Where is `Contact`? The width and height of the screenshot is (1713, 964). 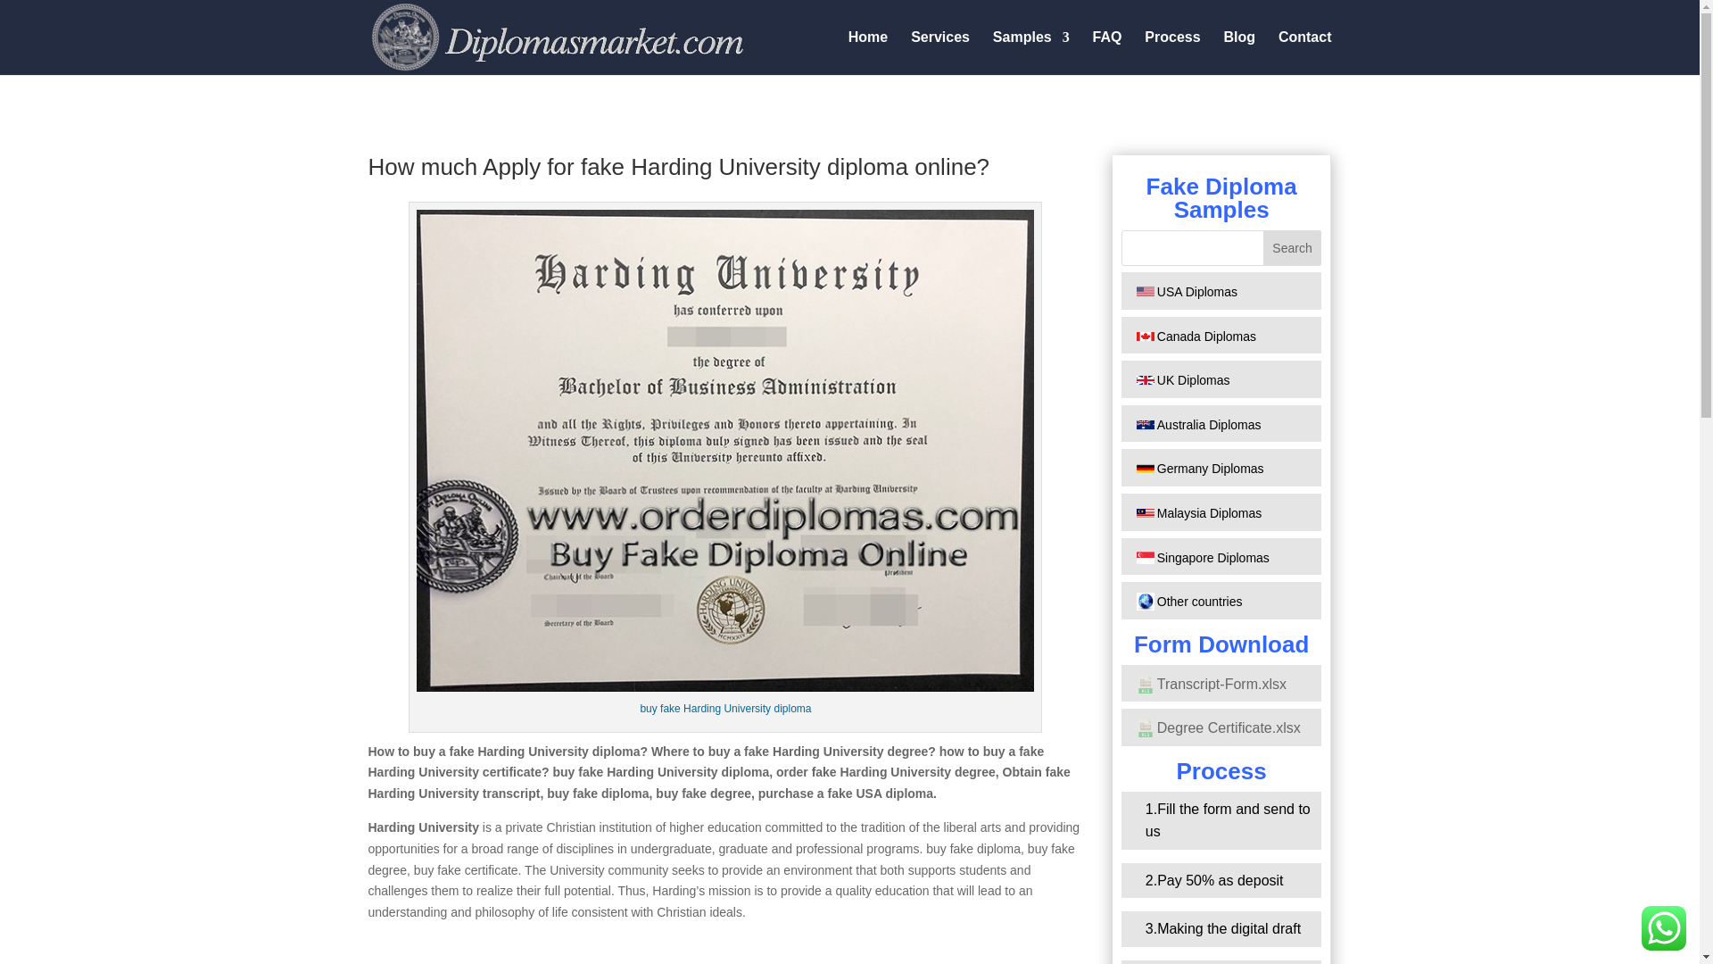 Contact is located at coordinates (1304, 53).